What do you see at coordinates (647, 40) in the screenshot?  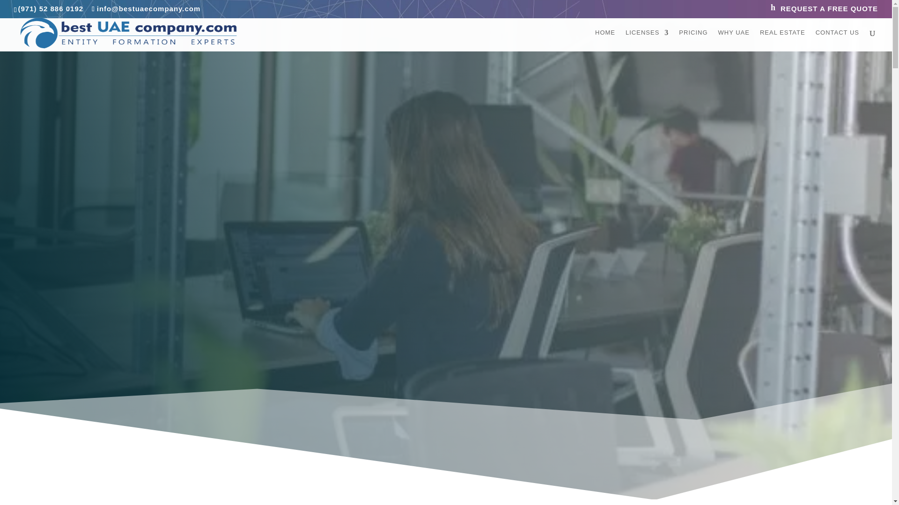 I see `LICENSES` at bounding box center [647, 40].